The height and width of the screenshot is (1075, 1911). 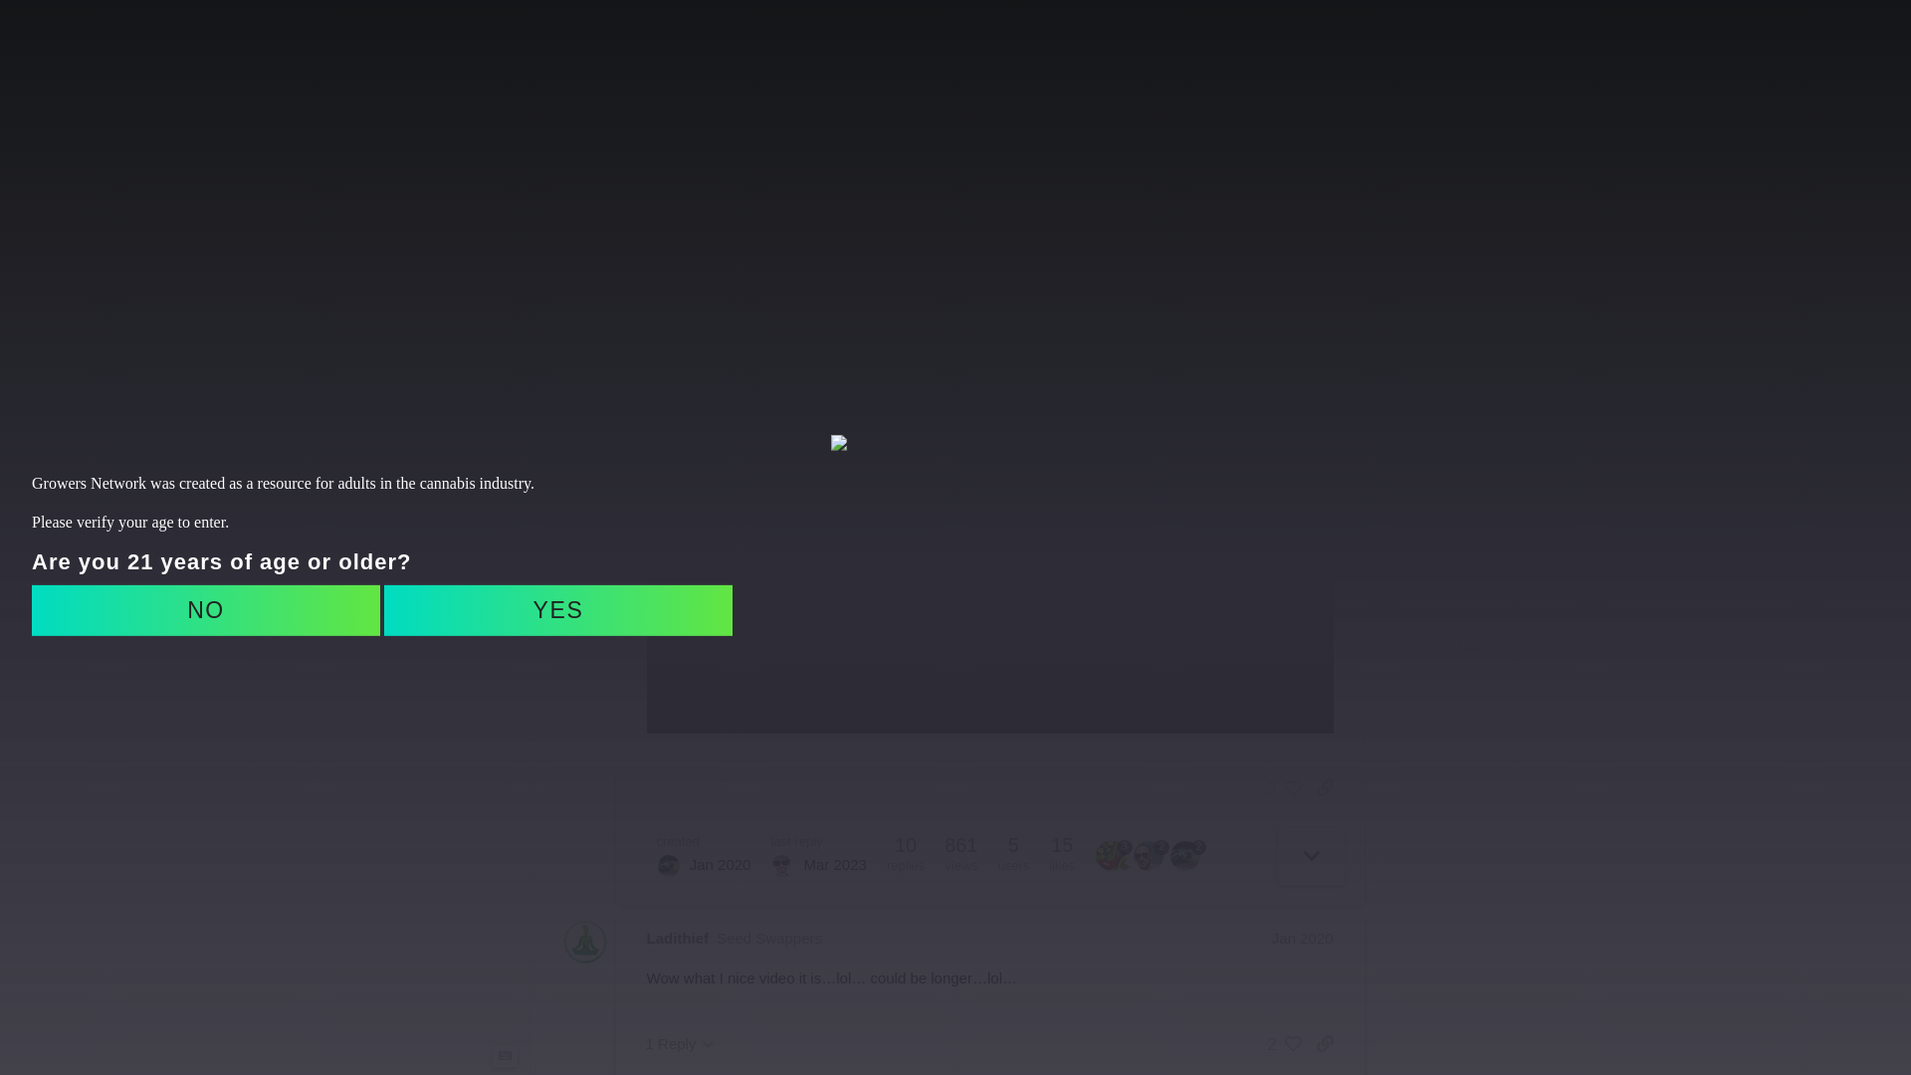 I want to click on More, so click(x=402, y=155).